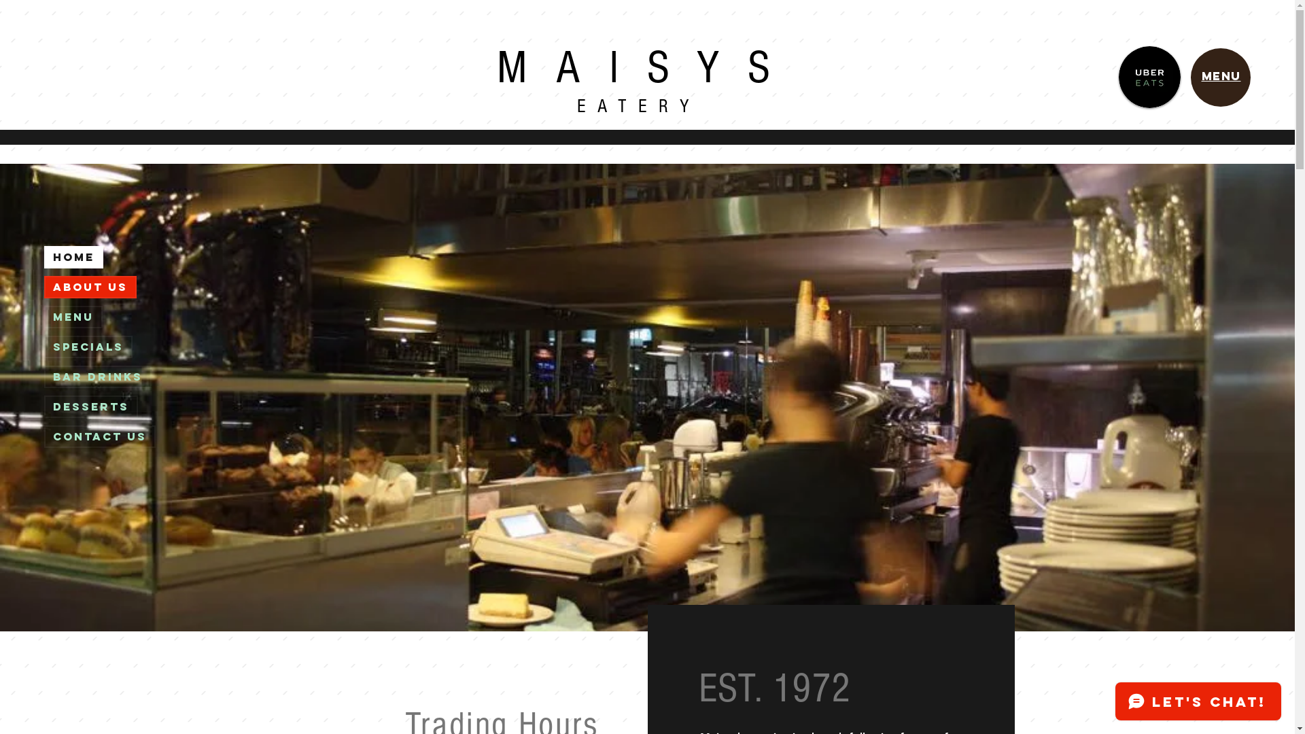 The width and height of the screenshot is (1305, 734). Describe the element at coordinates (100, 436) in the screenshot. I see `Contact Us` at that location.